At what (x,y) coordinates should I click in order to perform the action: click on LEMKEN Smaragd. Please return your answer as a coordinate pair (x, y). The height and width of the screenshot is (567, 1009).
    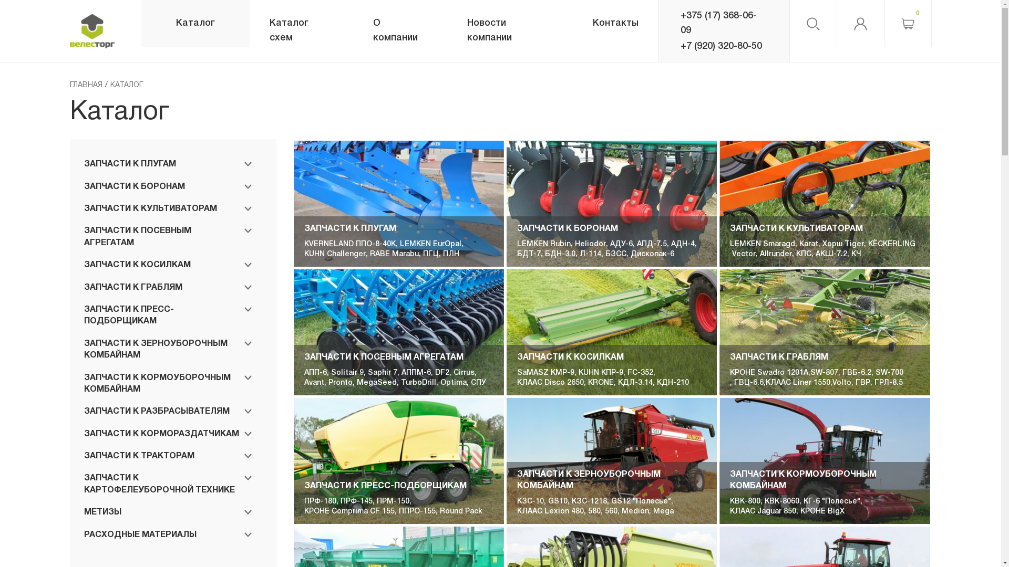
    Looking at the image, I should click on (763, 245).